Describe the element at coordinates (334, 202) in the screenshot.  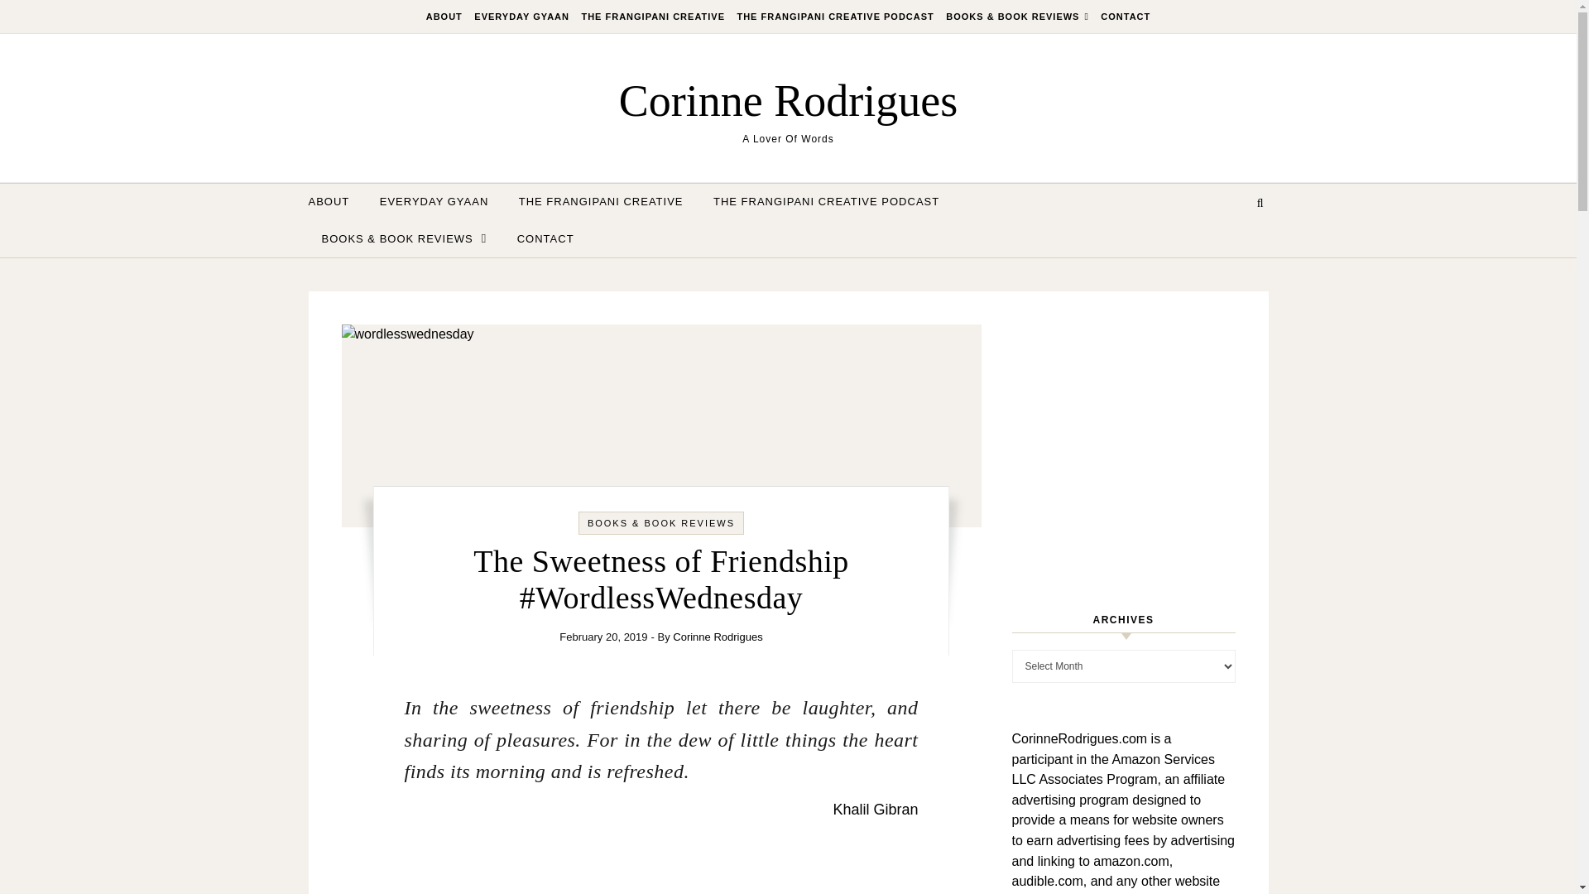
I see `ABOUT` at that location.